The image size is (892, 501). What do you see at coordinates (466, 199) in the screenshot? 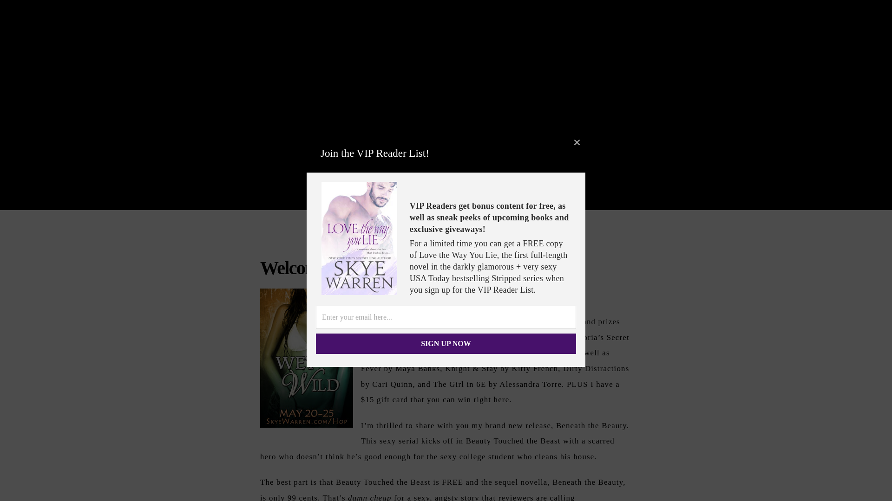
I see `TRANSLATIONS` at bounding box center [466, 199].